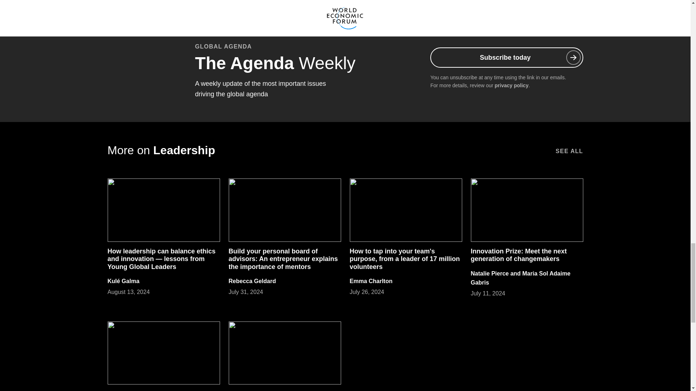  Describe the element at coordinates (506, 57) in the screenshot. I see `Subscribe today` at that location.